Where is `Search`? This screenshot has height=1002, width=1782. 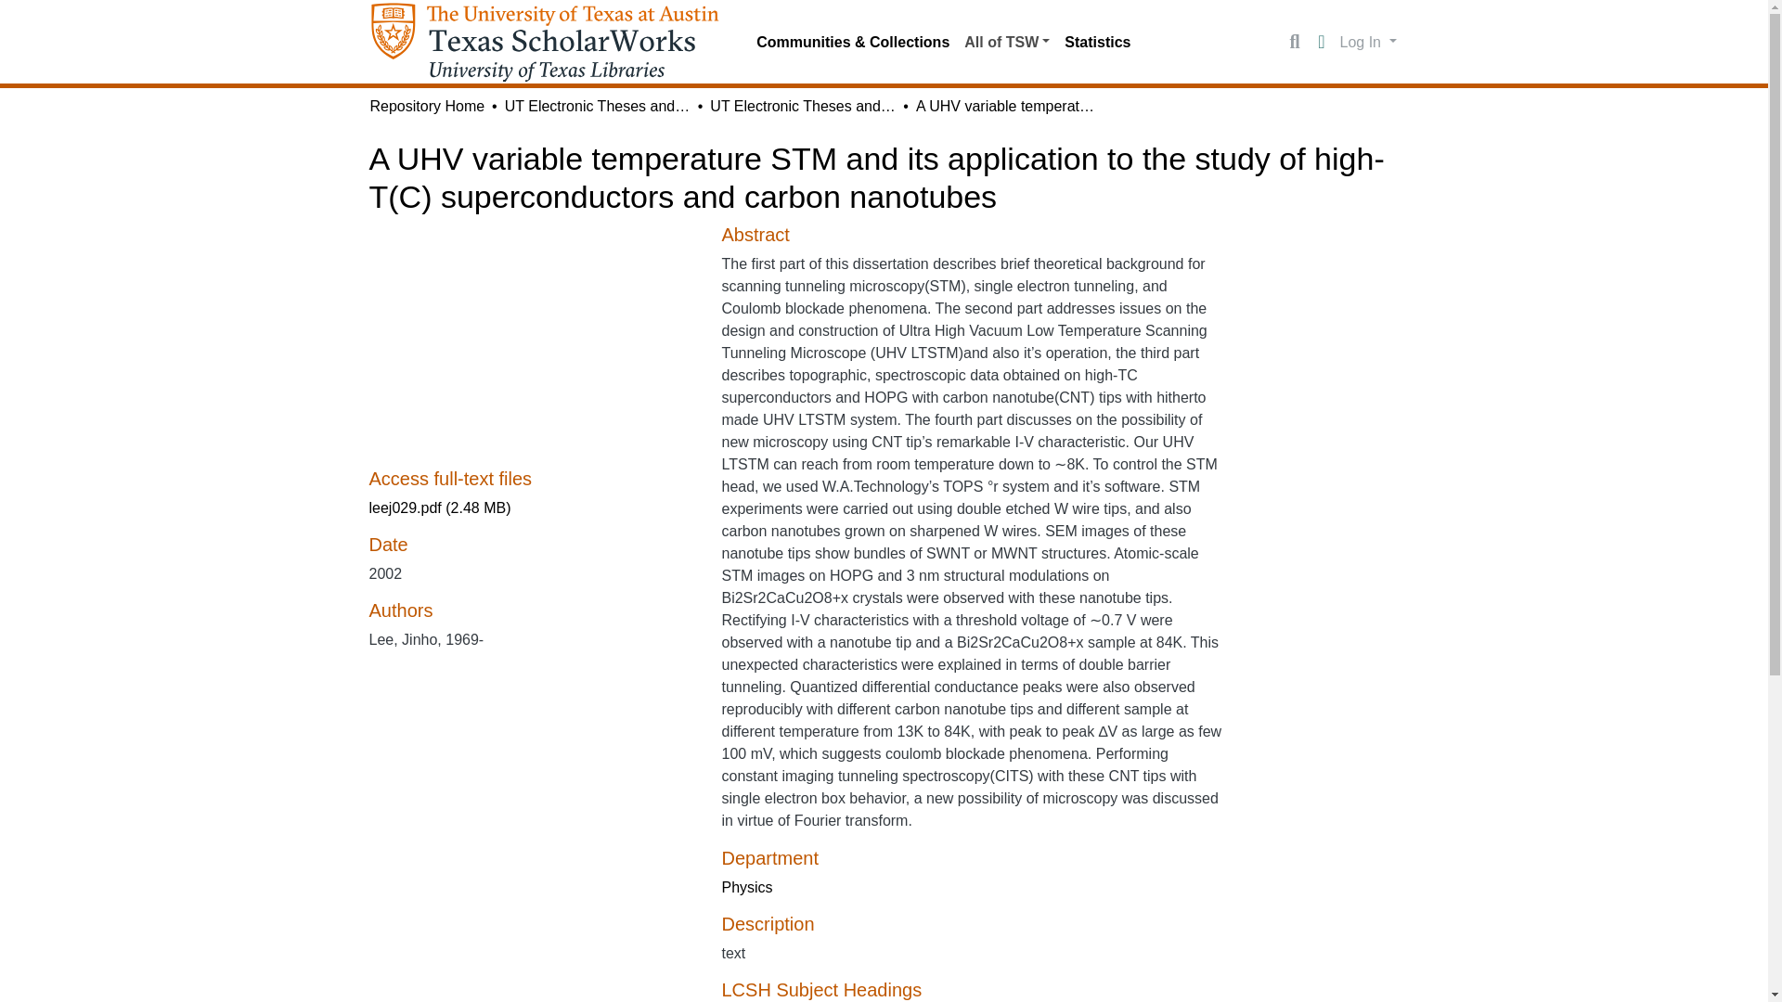
Search is located at coordinates (1294, 43).